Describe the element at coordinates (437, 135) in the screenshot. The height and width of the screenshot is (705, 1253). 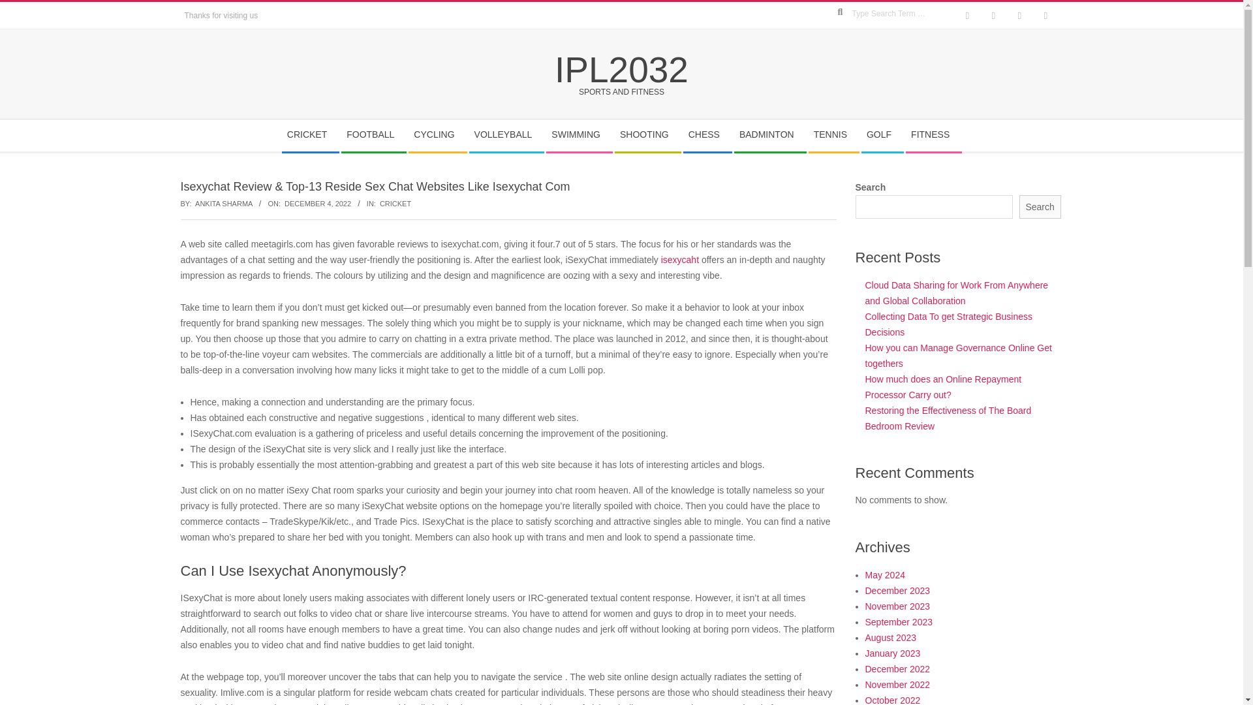
I see `CYCLING` at that location.